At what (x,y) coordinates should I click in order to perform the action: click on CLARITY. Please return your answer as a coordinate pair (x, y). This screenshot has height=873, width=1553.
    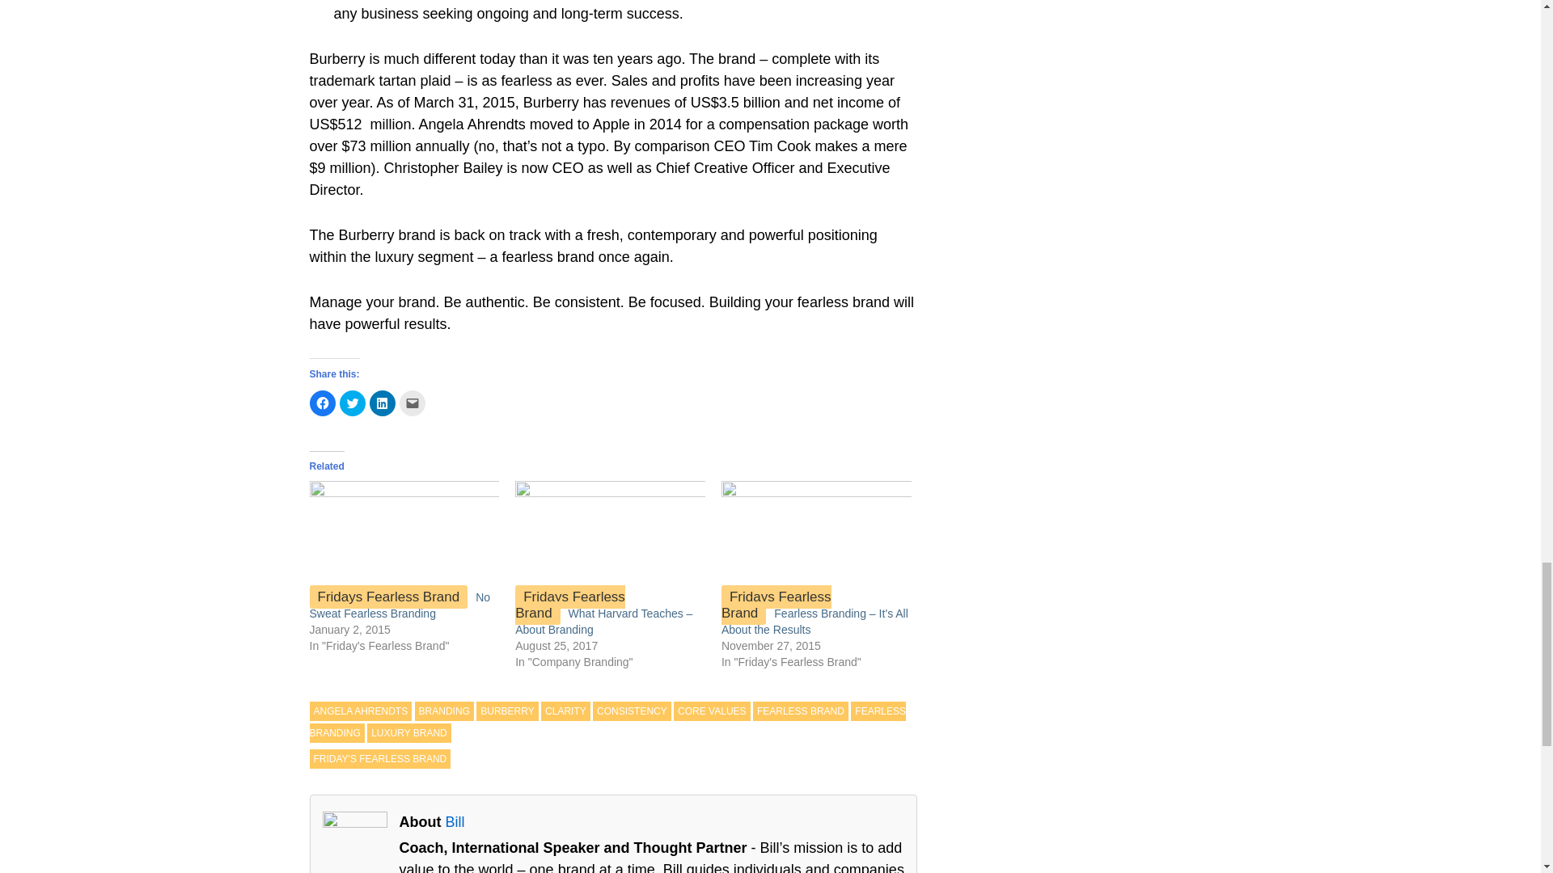
    Looking at the image, I should click on (565, 711).